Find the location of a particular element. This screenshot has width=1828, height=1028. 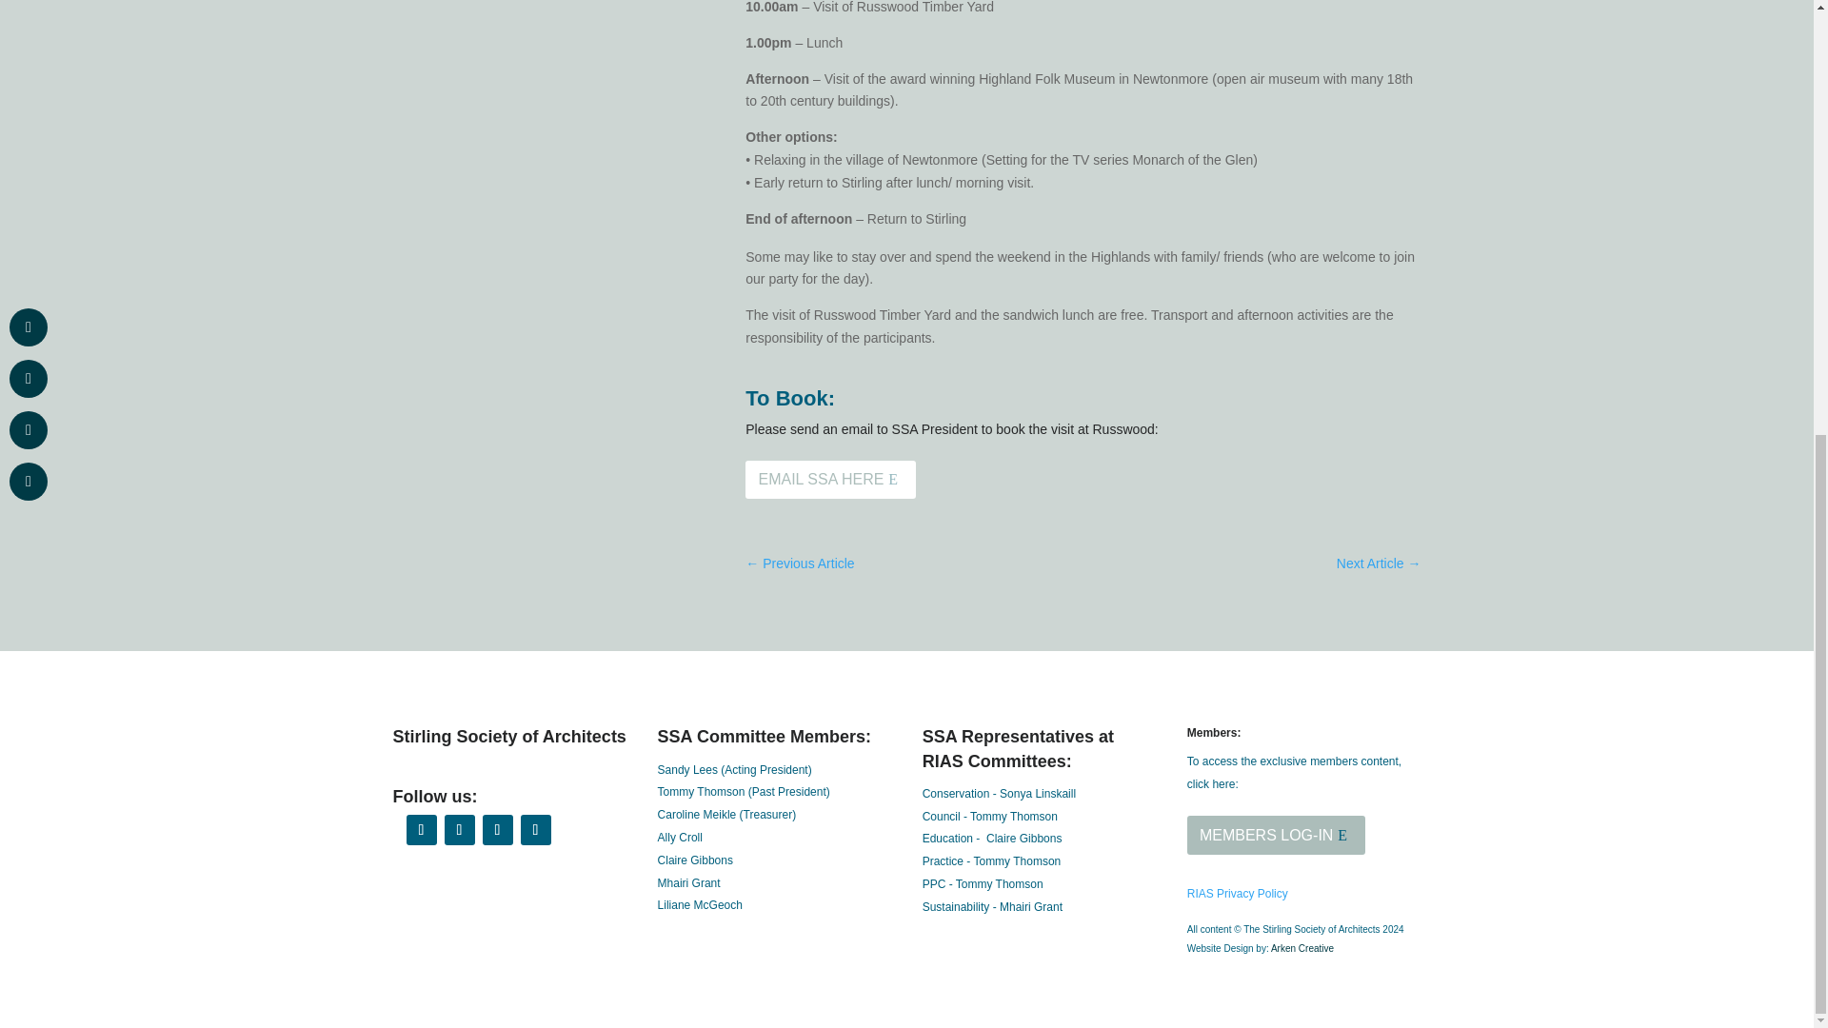

Follow on LinkedIn is located at coordinates (534, 830).